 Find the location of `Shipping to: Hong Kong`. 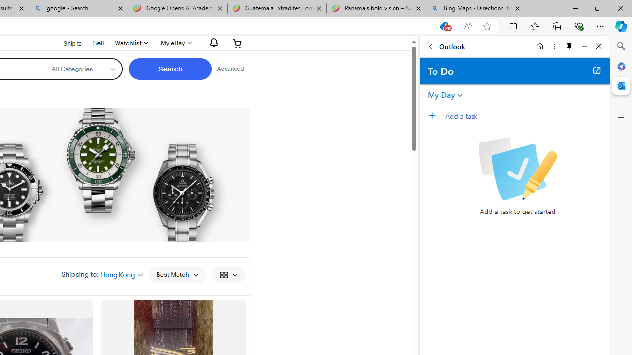

Shipping to: Hong Kong is located at coordinates (102, 274).